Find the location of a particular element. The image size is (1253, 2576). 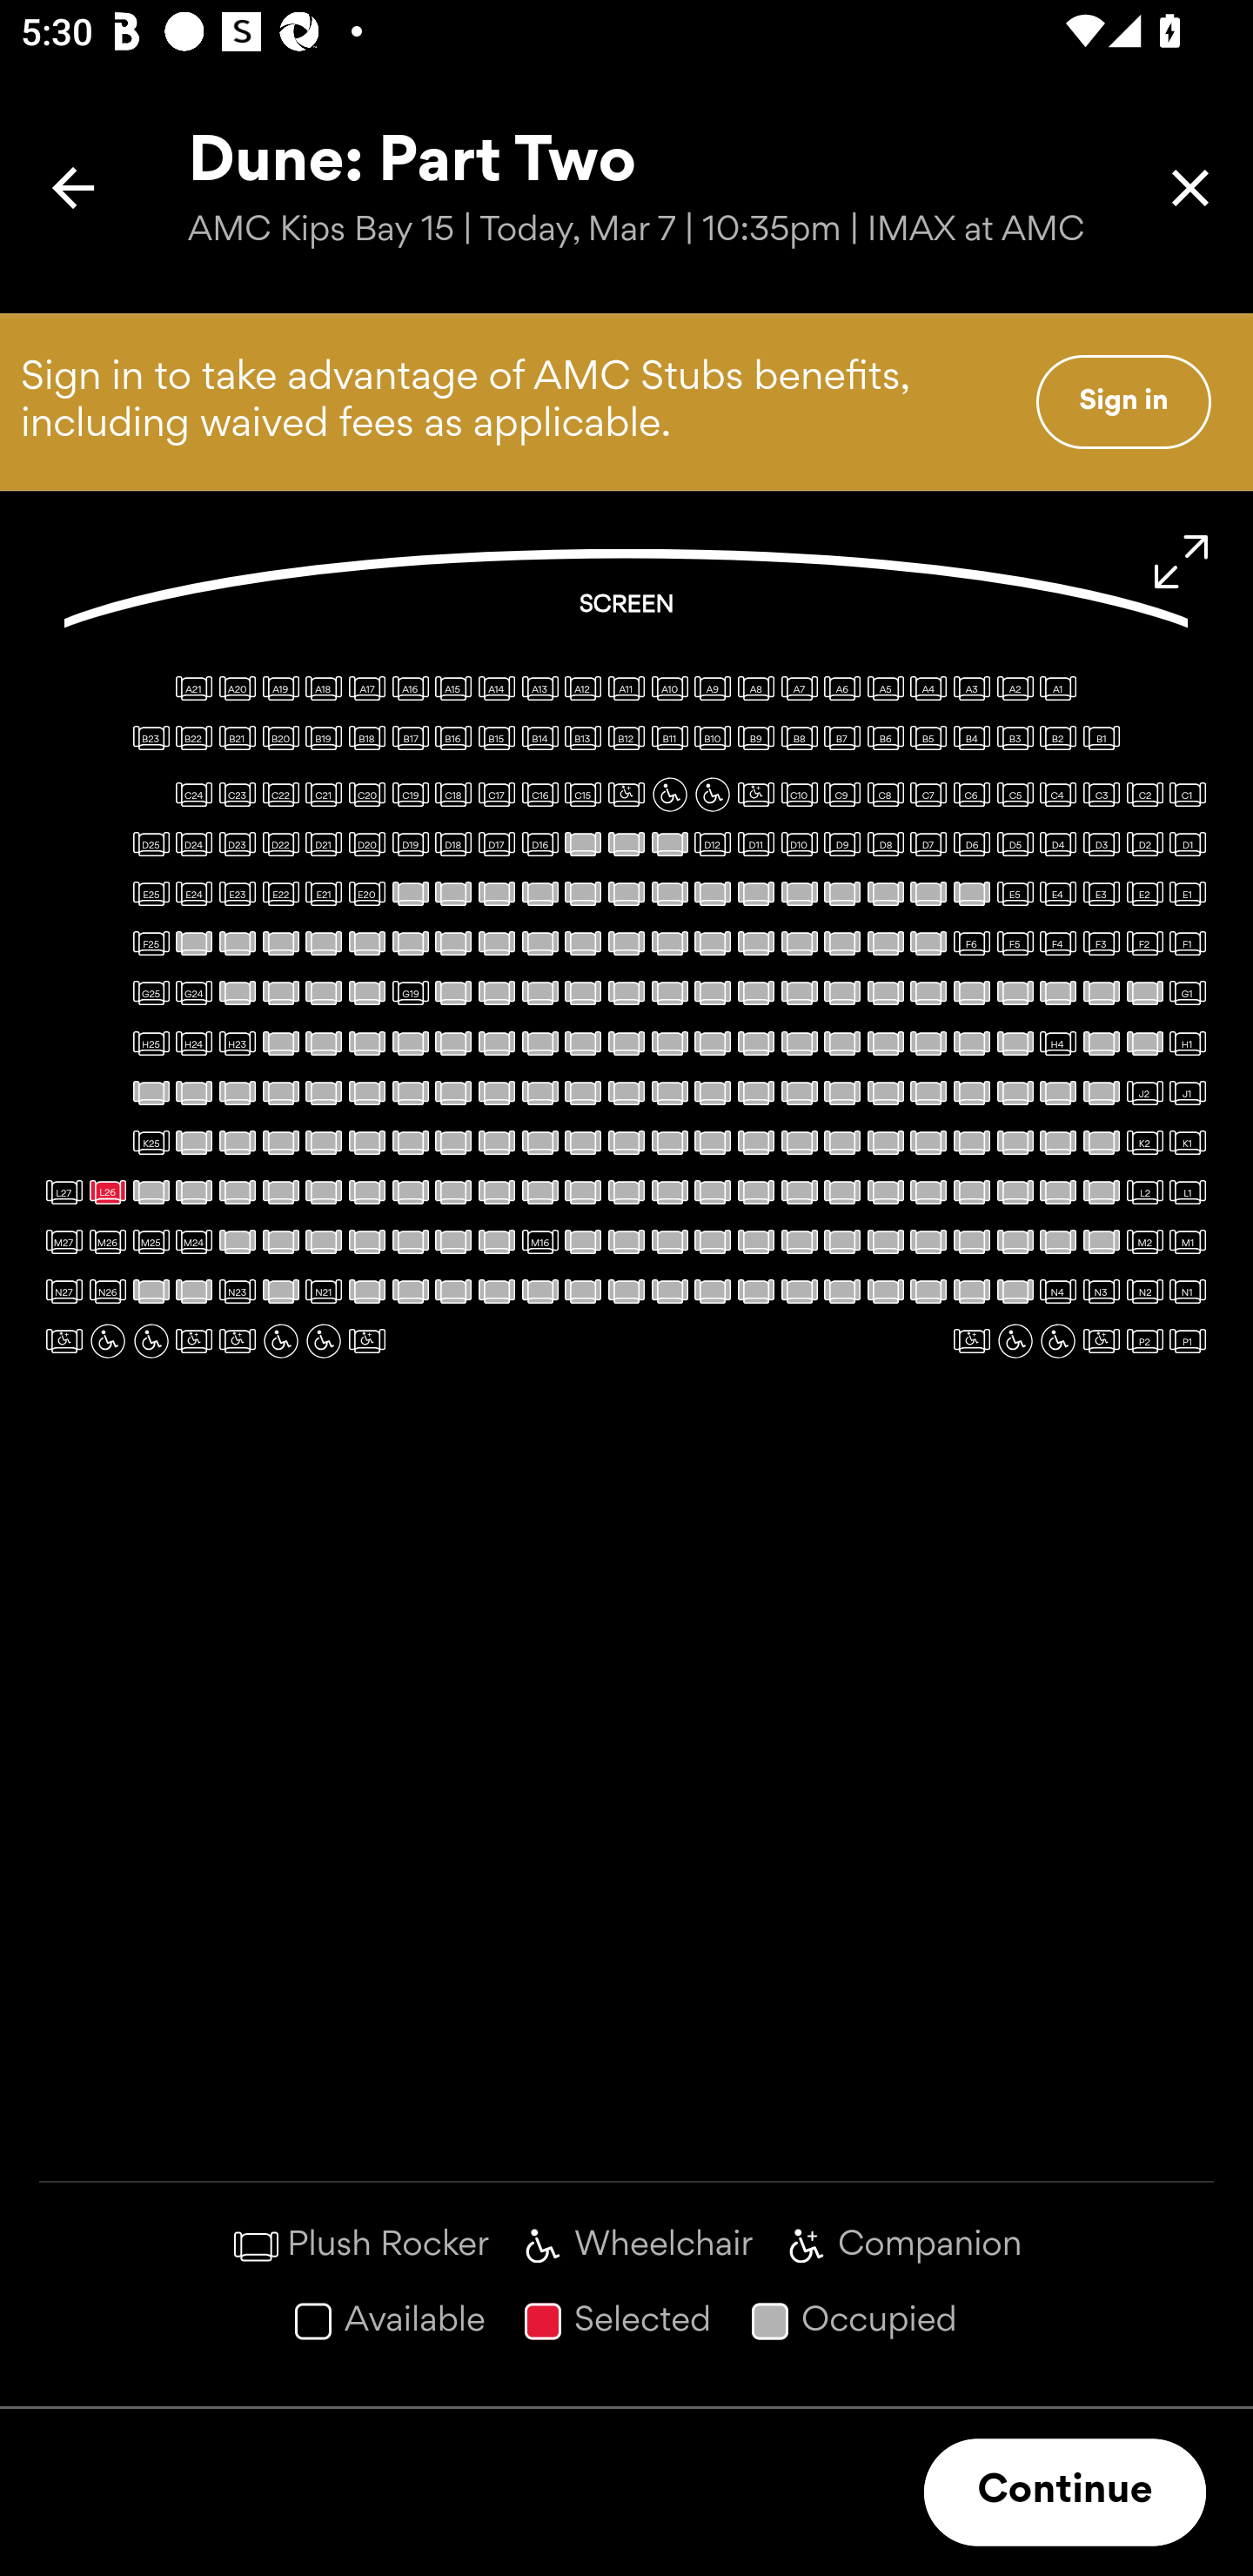

D9, Regular seat, available is located at coordinates (842, 843).